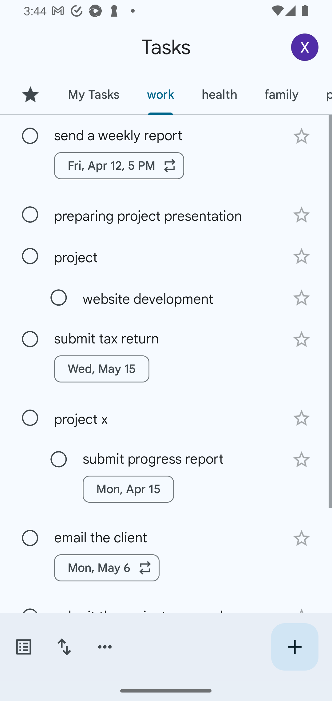 The height and width of the screenshot is (701, 332). I want to click on Mark as complete, so click(30, 339).